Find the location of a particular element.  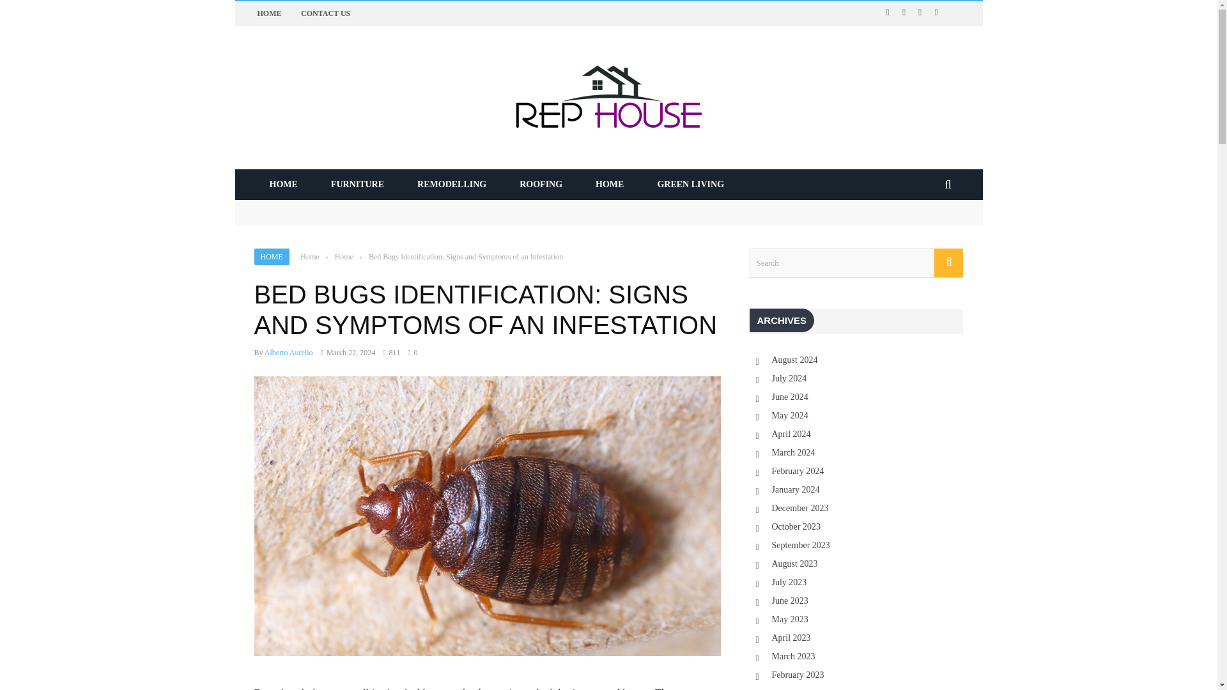

Alberto Aurelio is located at coordinates (289, 353).